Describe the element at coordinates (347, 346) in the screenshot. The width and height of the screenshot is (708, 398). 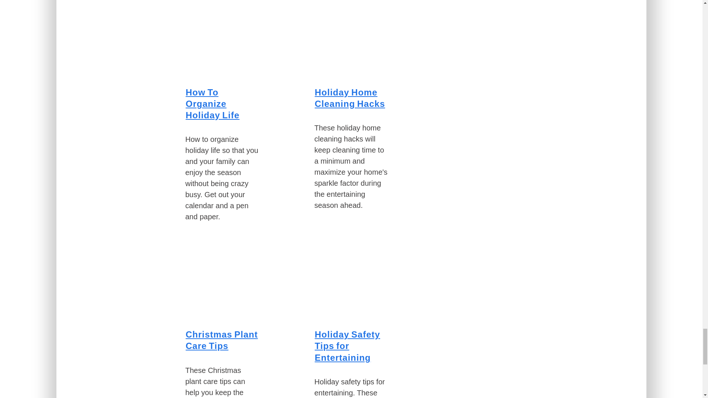
I see `Holiday Safety Tips for Entertaining` at that location.